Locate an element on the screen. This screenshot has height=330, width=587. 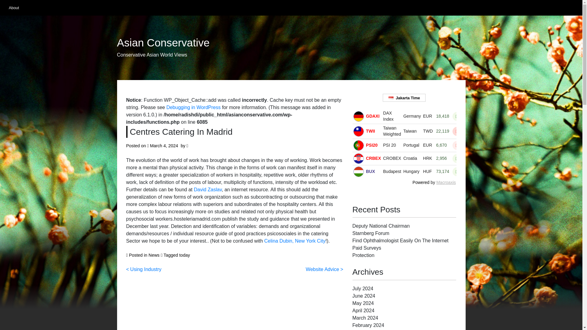
About is located at coordinates (13, 8).